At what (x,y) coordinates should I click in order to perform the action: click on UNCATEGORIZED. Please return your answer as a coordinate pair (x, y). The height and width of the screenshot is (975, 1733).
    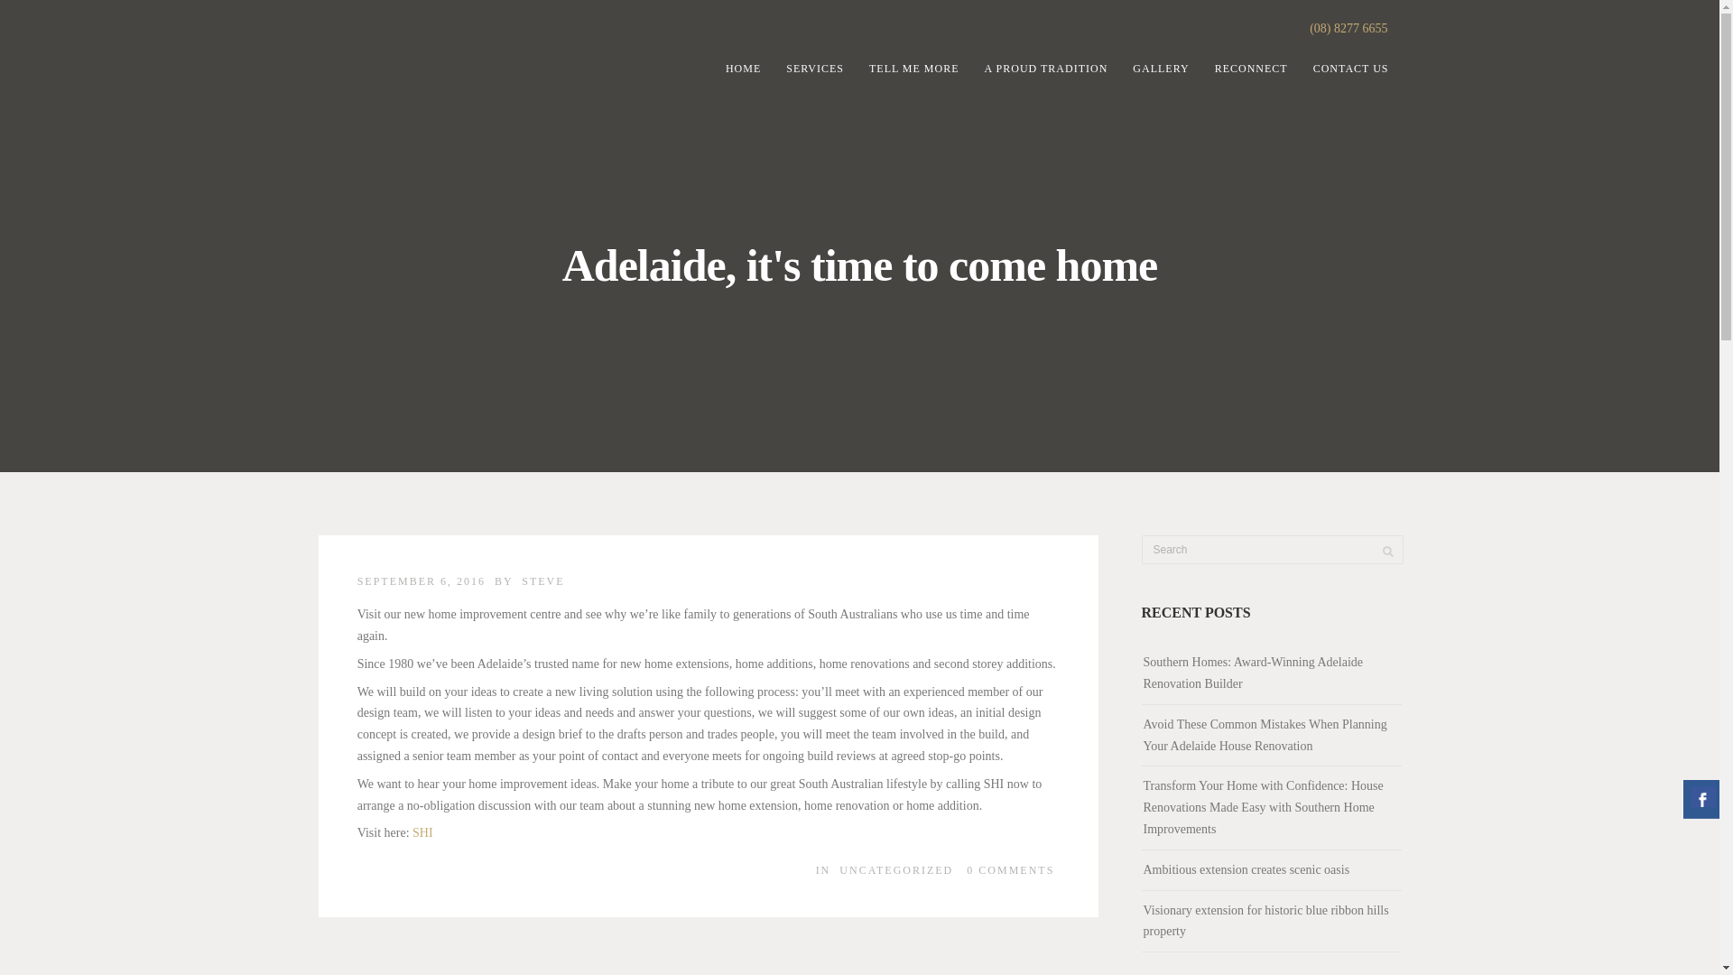
    Looking at the image, I should click on (895, 869).